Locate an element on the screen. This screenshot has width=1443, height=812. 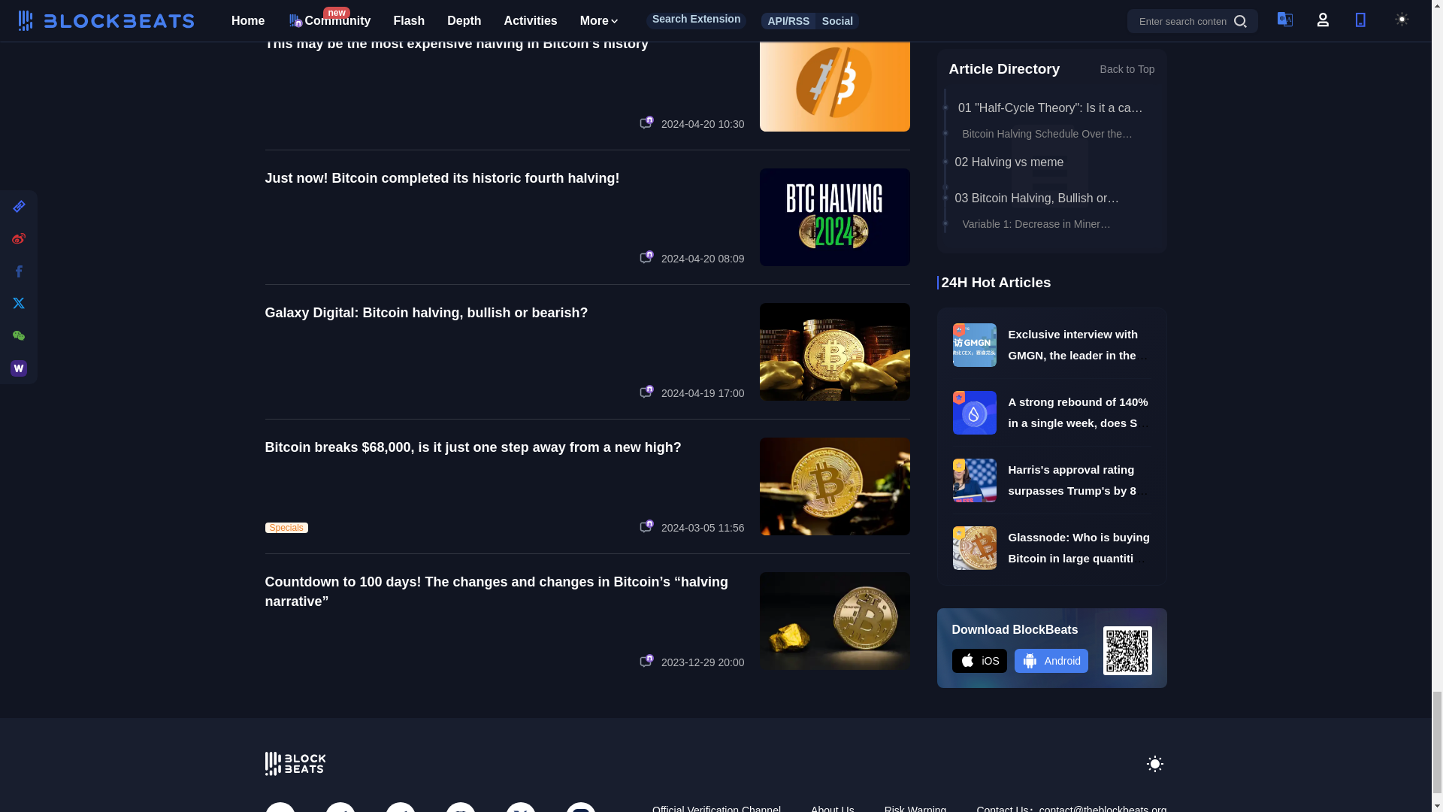
Specials is located at coordinates (286, 528).